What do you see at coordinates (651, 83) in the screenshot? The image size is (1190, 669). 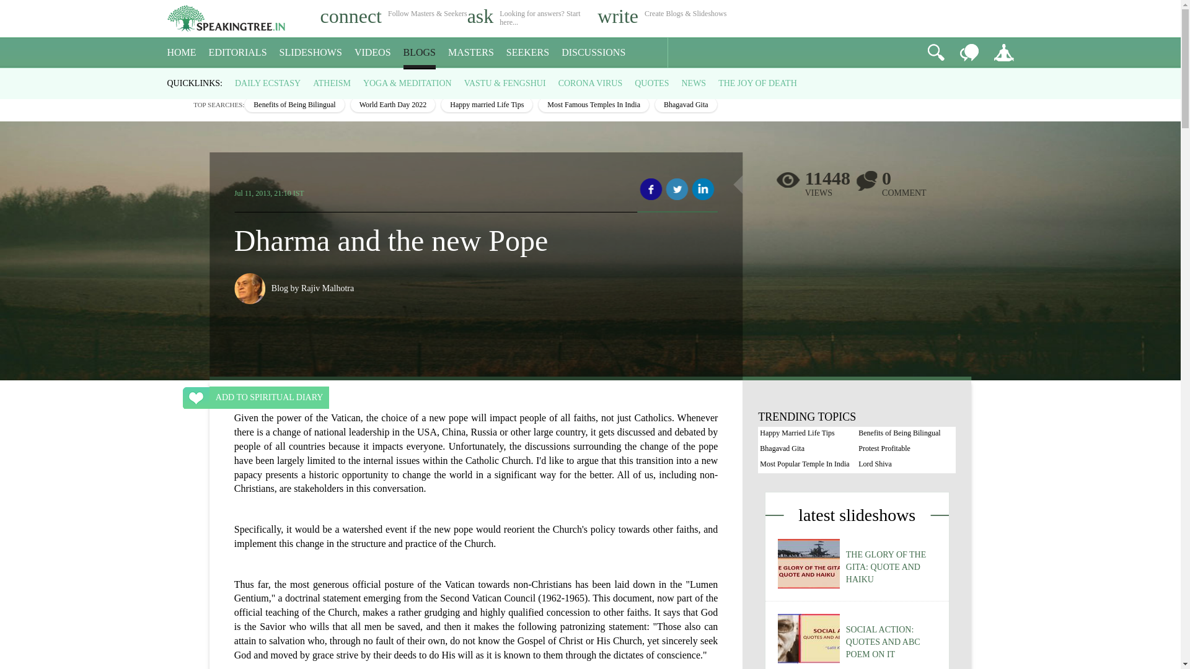 I see `QUOTES` at bounding box center [651, 83].